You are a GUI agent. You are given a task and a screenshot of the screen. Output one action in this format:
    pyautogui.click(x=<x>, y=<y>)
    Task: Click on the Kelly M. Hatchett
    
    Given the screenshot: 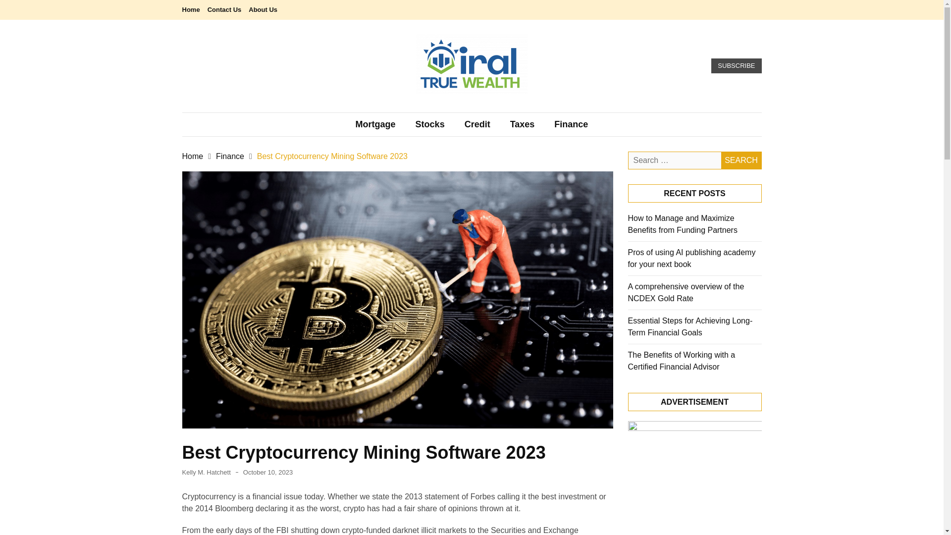 What is the action you would take?
    pyautogui.click(x=207, y=473)
    